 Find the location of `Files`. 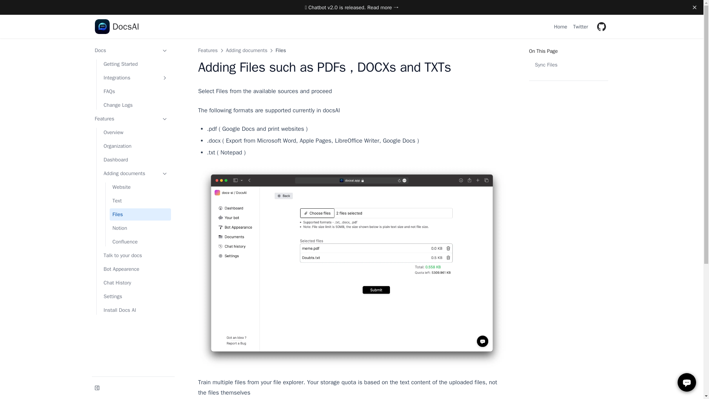

Files is located at coordinates (208, 50).